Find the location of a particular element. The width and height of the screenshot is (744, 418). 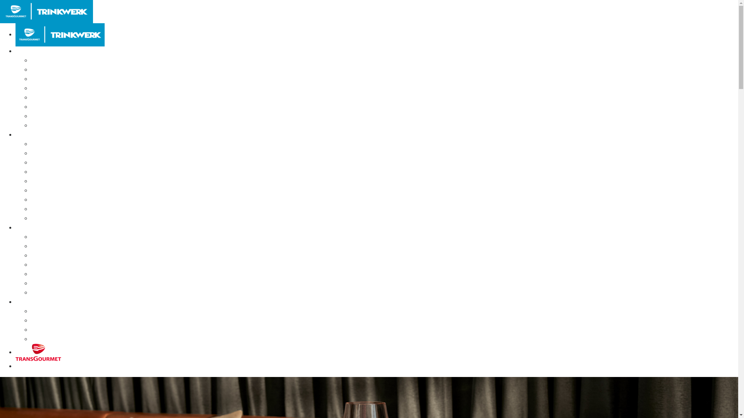

Events is located at coordinates (40, 320).